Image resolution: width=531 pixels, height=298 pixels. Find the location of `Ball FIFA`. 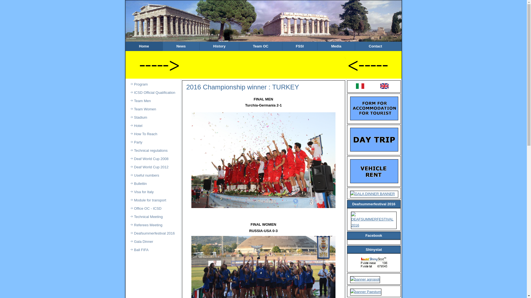

Ball FIFA is located at coordinates (153, 250).